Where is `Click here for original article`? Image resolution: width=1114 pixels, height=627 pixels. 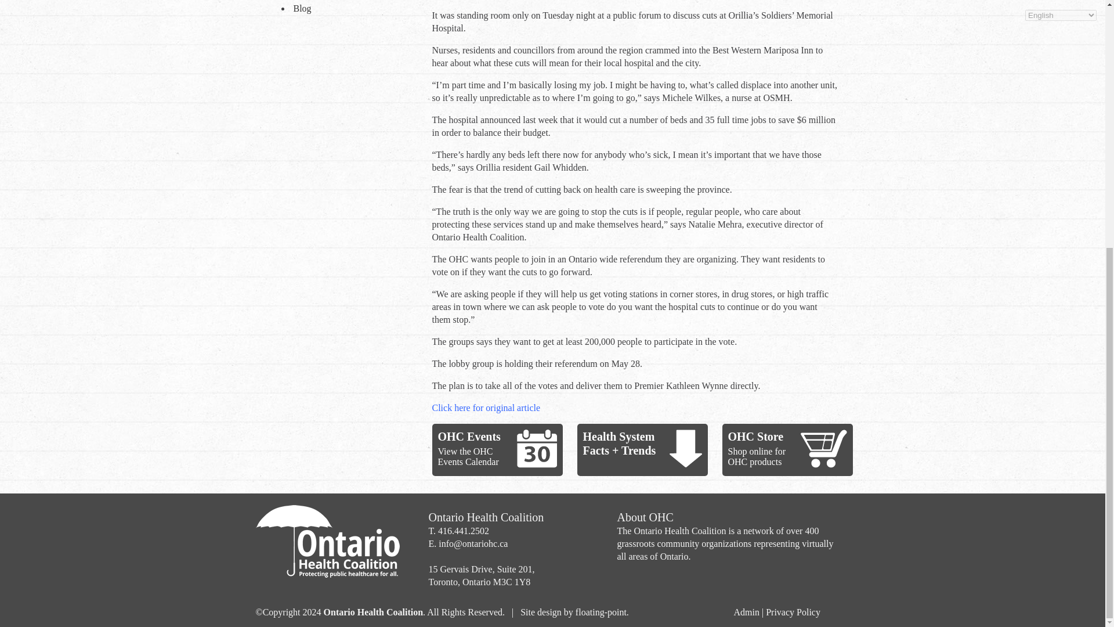
Click here for original article is located at coordinates (486, 408).